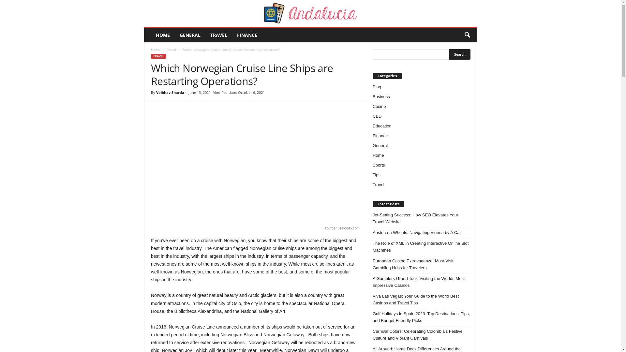  What do you see at coordinates (379, 165) in the screenshot?
I see `Sports` at bounding box center [379, 165].